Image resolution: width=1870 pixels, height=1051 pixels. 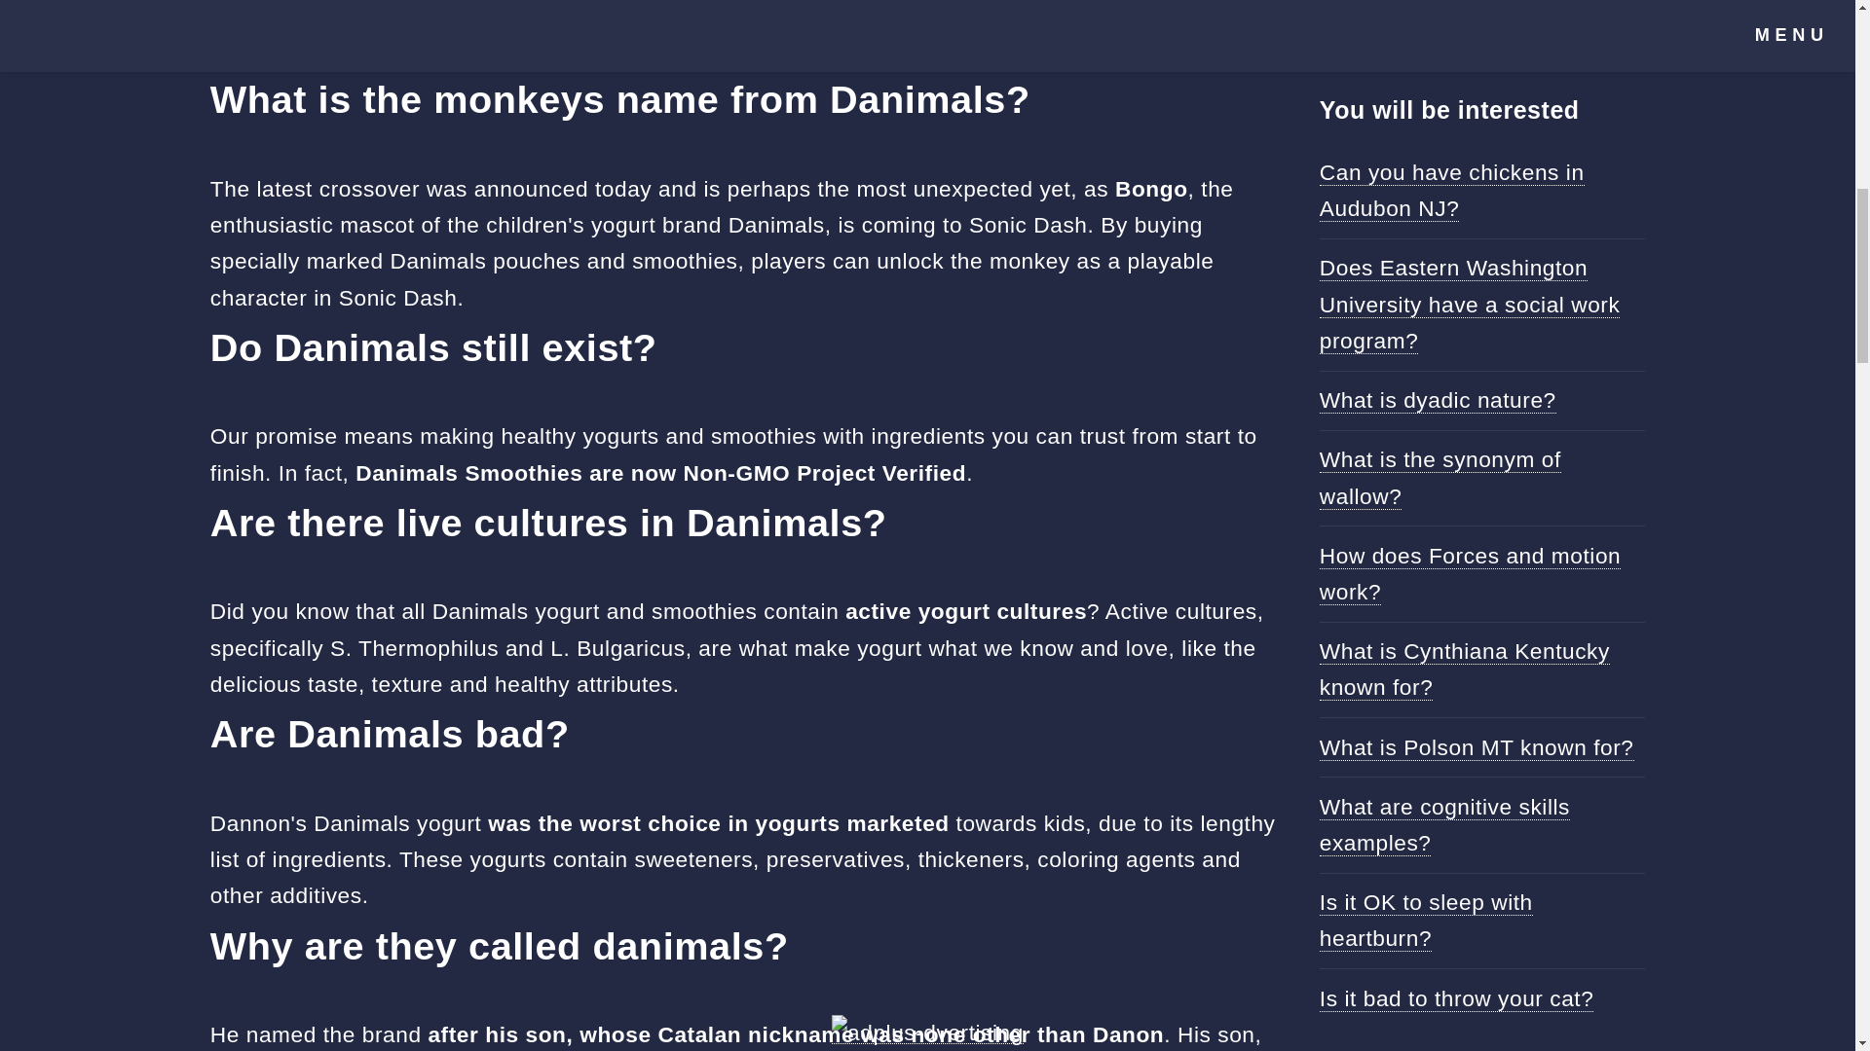 What do you see at coordinates (1451, 191) in the screenshot?
I see `Can you have chickens in Audubon NJ?` at bounding box center [1451, 191].